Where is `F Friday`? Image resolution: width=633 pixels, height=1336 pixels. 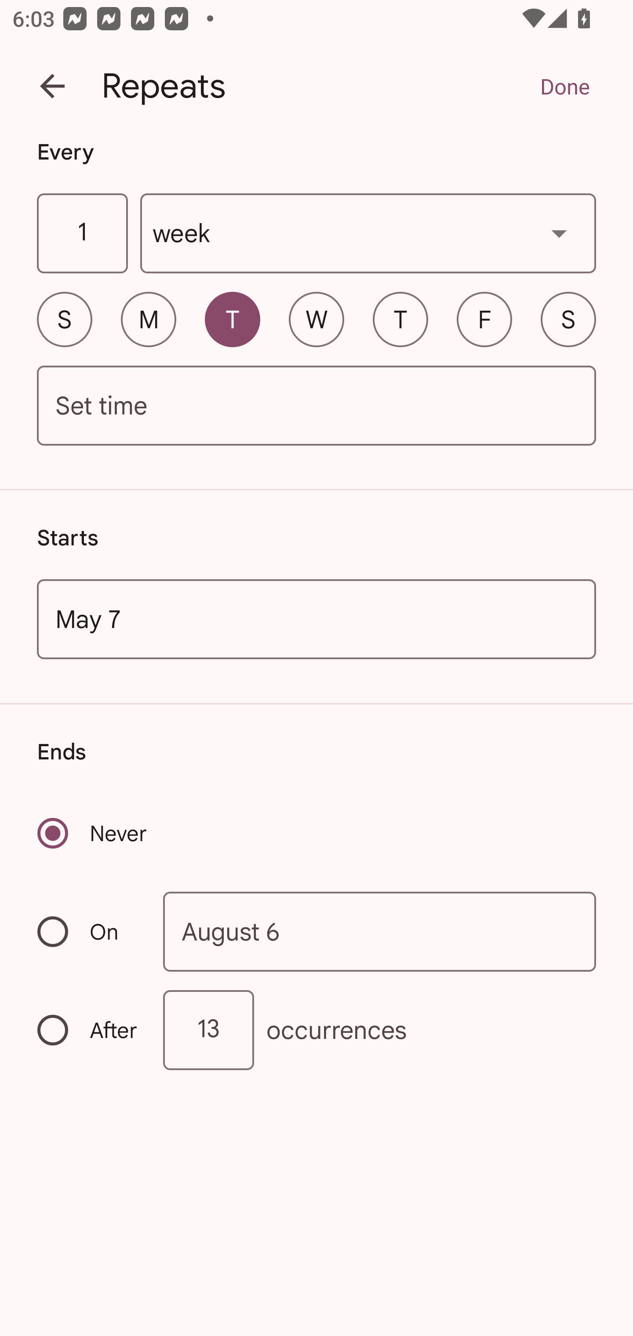 F Friday is located at coordinates (484, 319).